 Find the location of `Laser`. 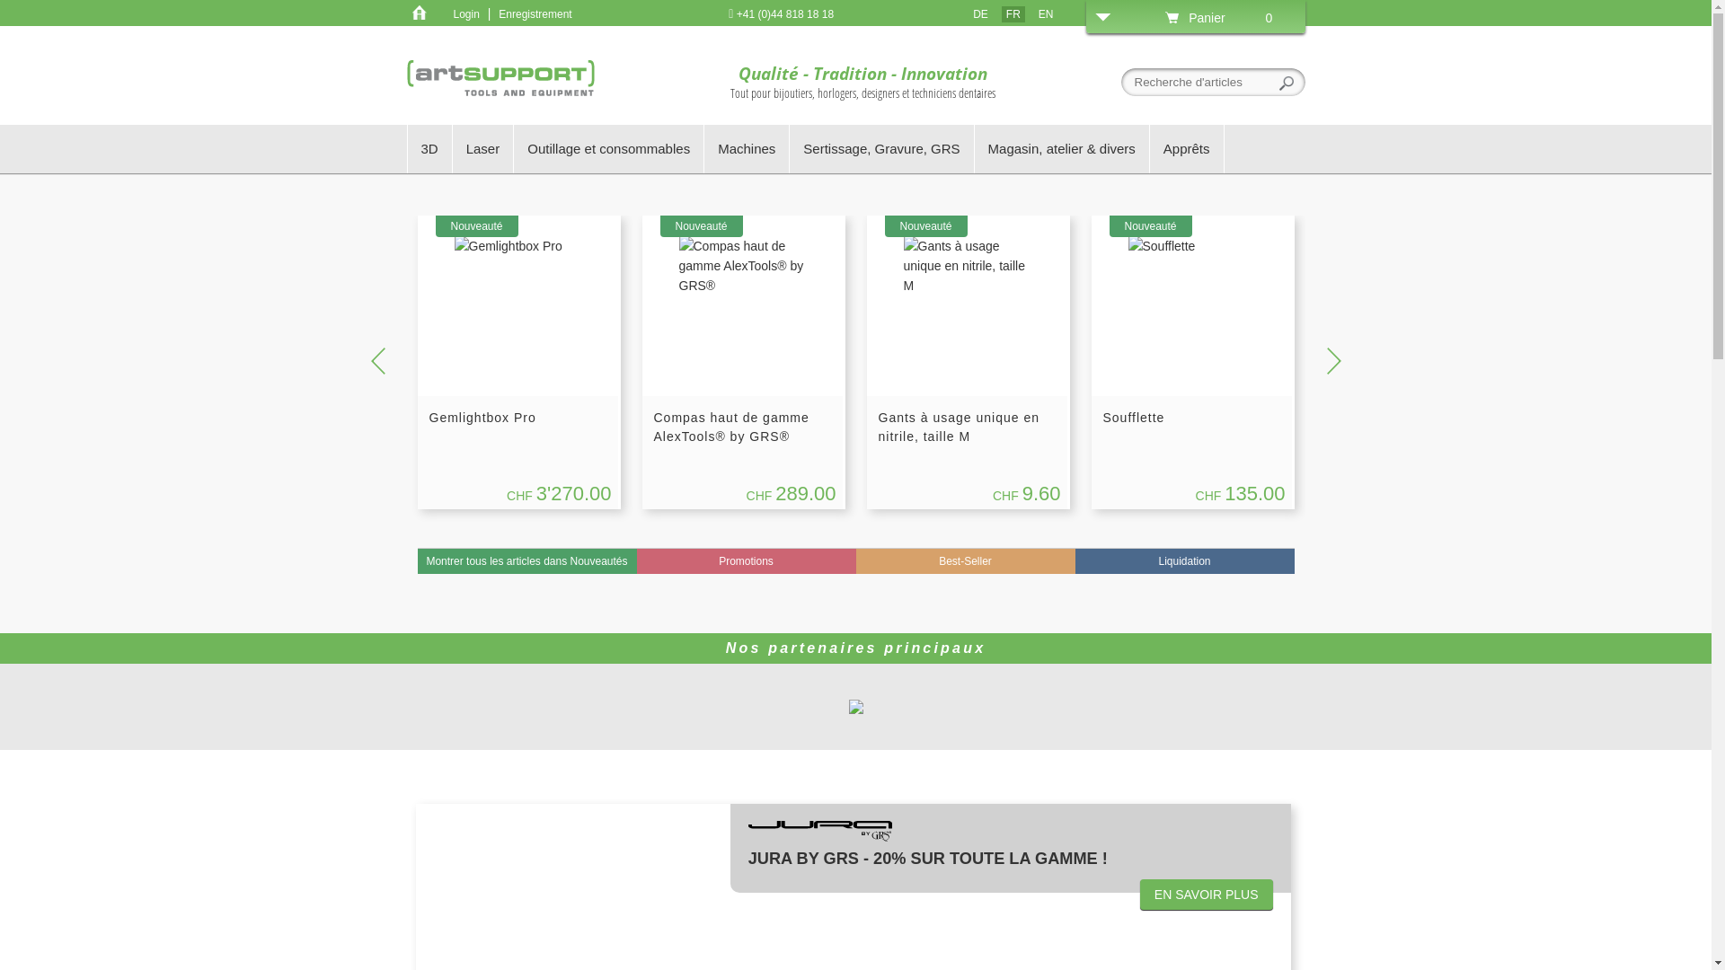

Laser is located at coordinates (483, 149).